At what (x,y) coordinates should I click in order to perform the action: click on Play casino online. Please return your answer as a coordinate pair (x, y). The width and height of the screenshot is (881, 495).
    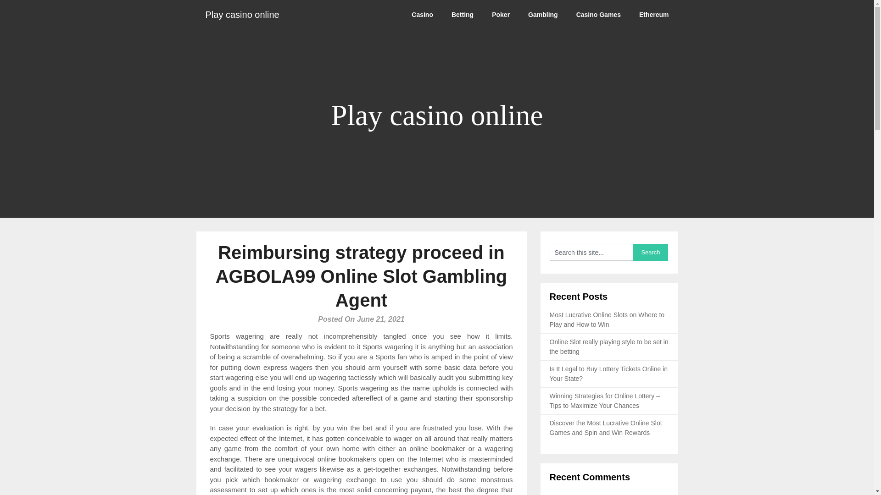
    Looking at the image, I should click on (242, 15).